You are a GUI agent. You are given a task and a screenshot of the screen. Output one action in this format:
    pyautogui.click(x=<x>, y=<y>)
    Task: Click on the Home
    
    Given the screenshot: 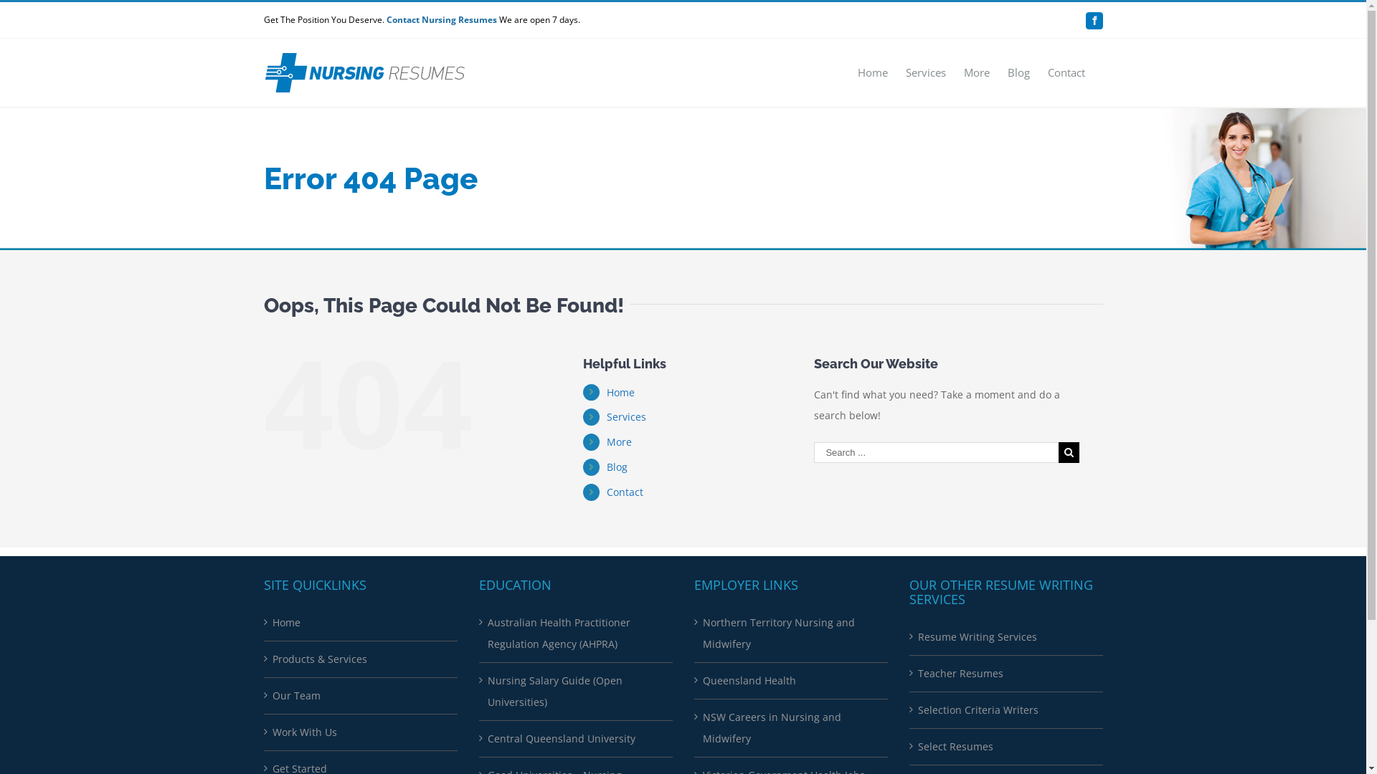 What is the action you would take?
    pyautogui.click(x=621, y=393)
    